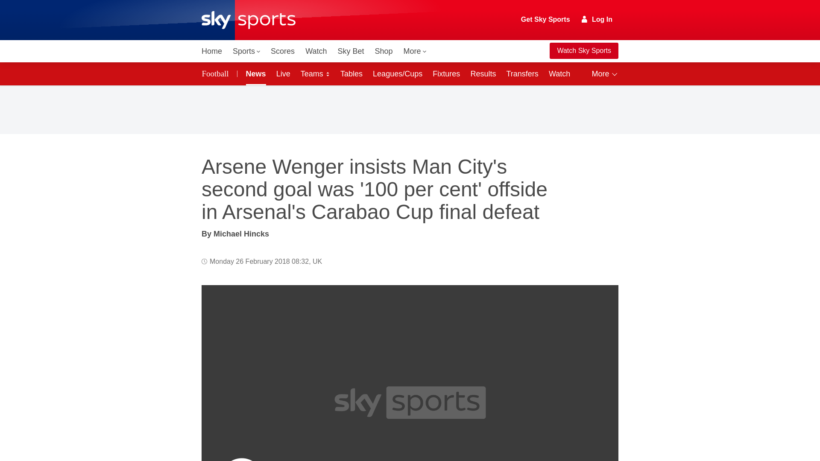  What do you see at coordinates (384, 51) in the screenshot?
I see `Shop` at bounding box center [384, 51].